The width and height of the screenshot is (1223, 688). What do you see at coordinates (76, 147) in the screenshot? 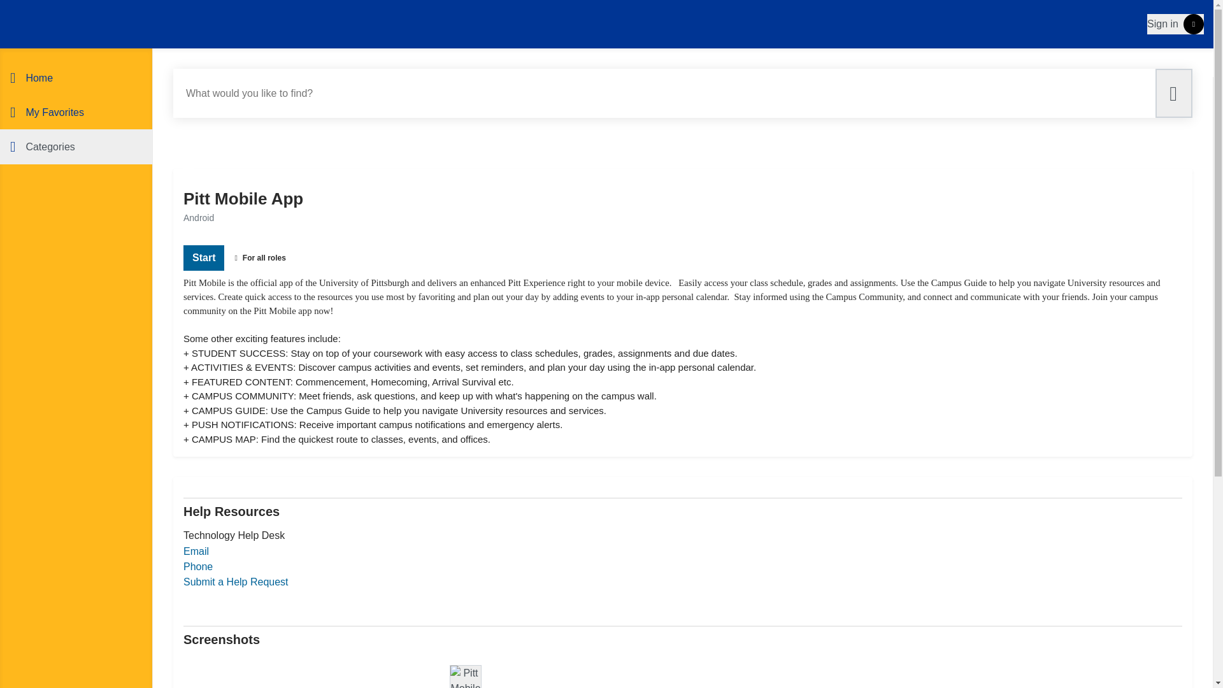
I see `Categories` at bounding box center [76, 147].